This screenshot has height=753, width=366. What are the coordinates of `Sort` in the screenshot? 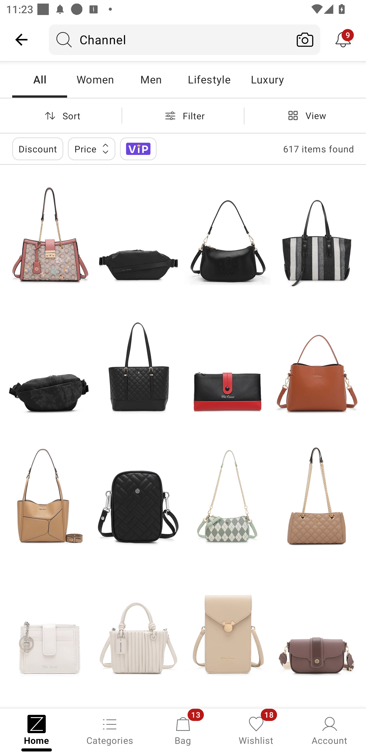 It's located at (61, 115).